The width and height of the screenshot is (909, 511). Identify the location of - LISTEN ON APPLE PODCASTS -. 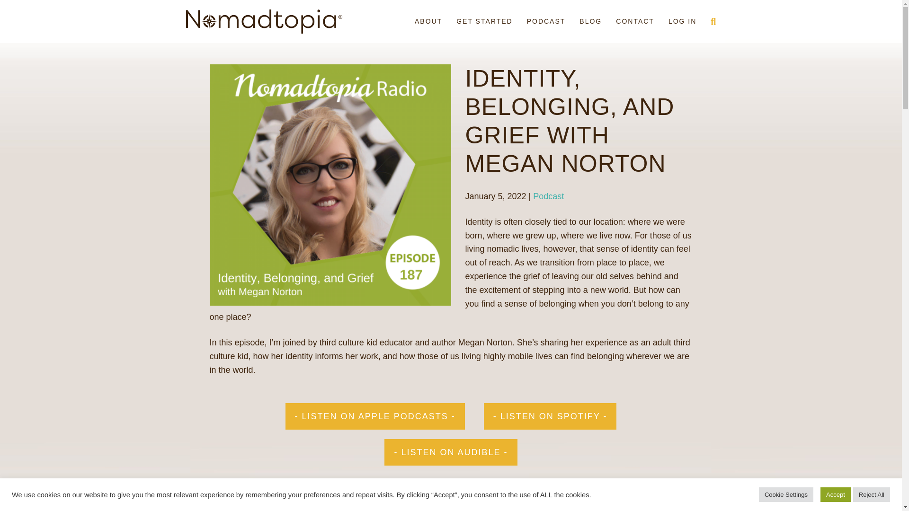
(375, 416).